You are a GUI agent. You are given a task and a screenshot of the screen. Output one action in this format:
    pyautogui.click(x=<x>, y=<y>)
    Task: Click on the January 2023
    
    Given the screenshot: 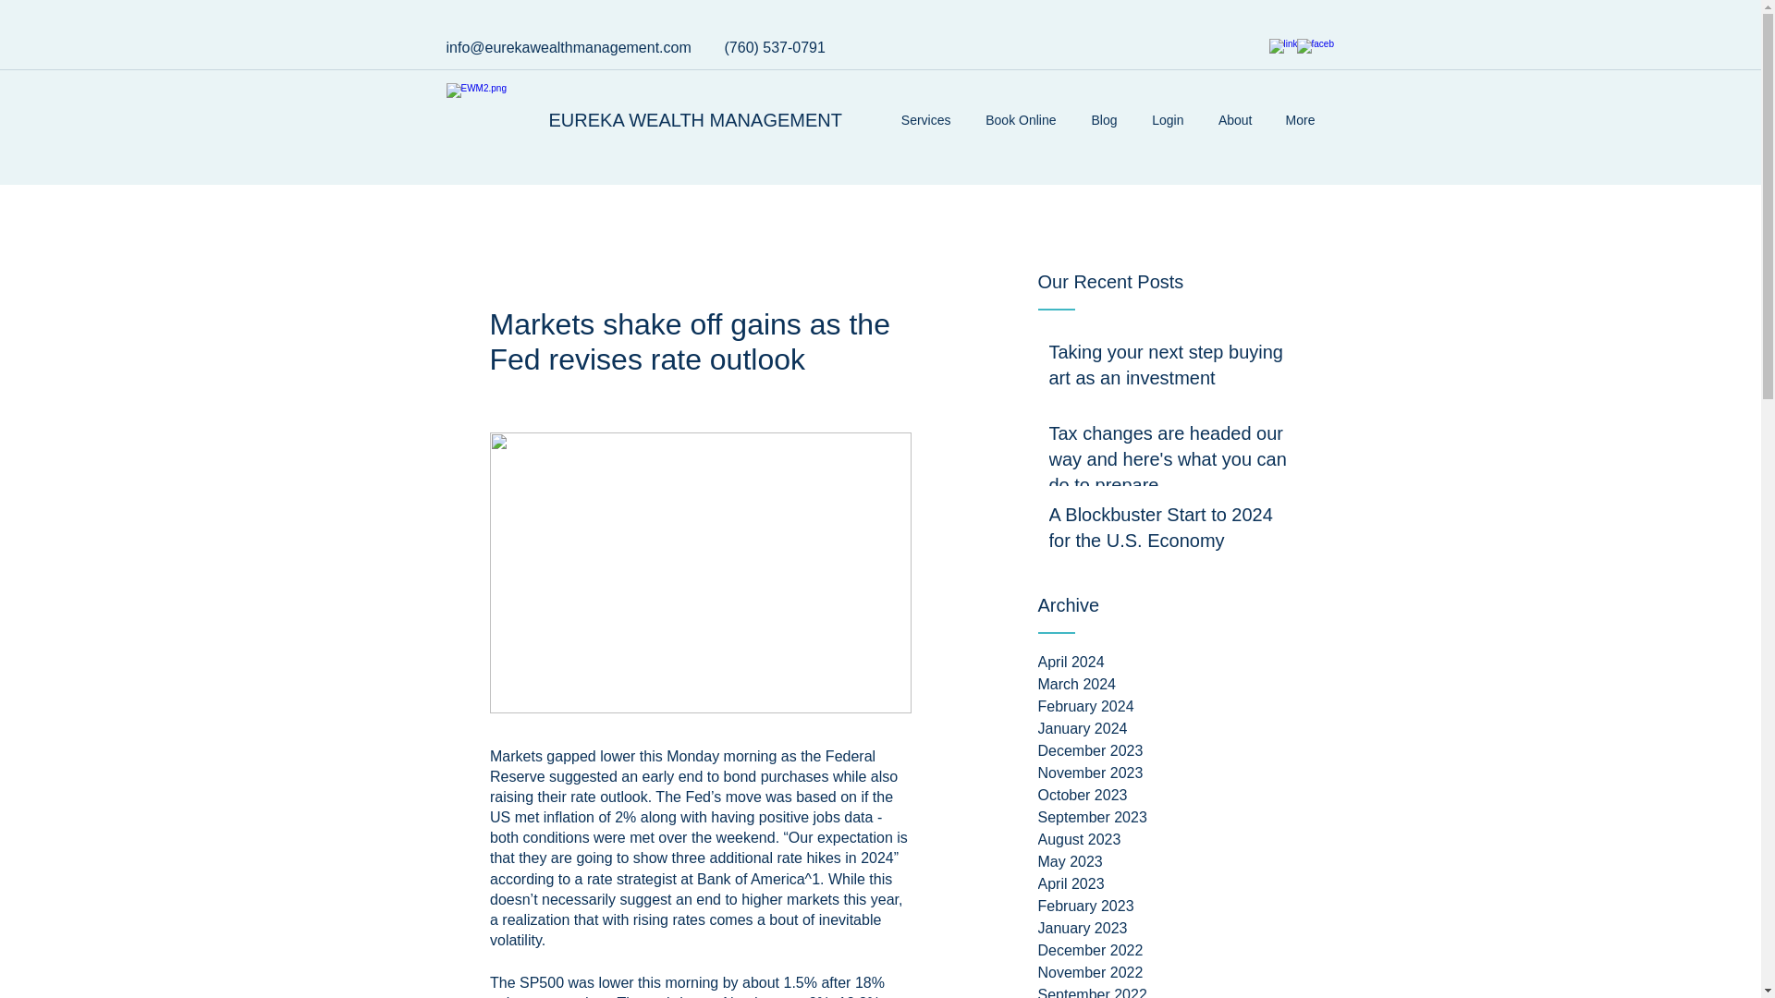 What is the action you would take?
    pyautogui.click(x=1176, y=928)
    